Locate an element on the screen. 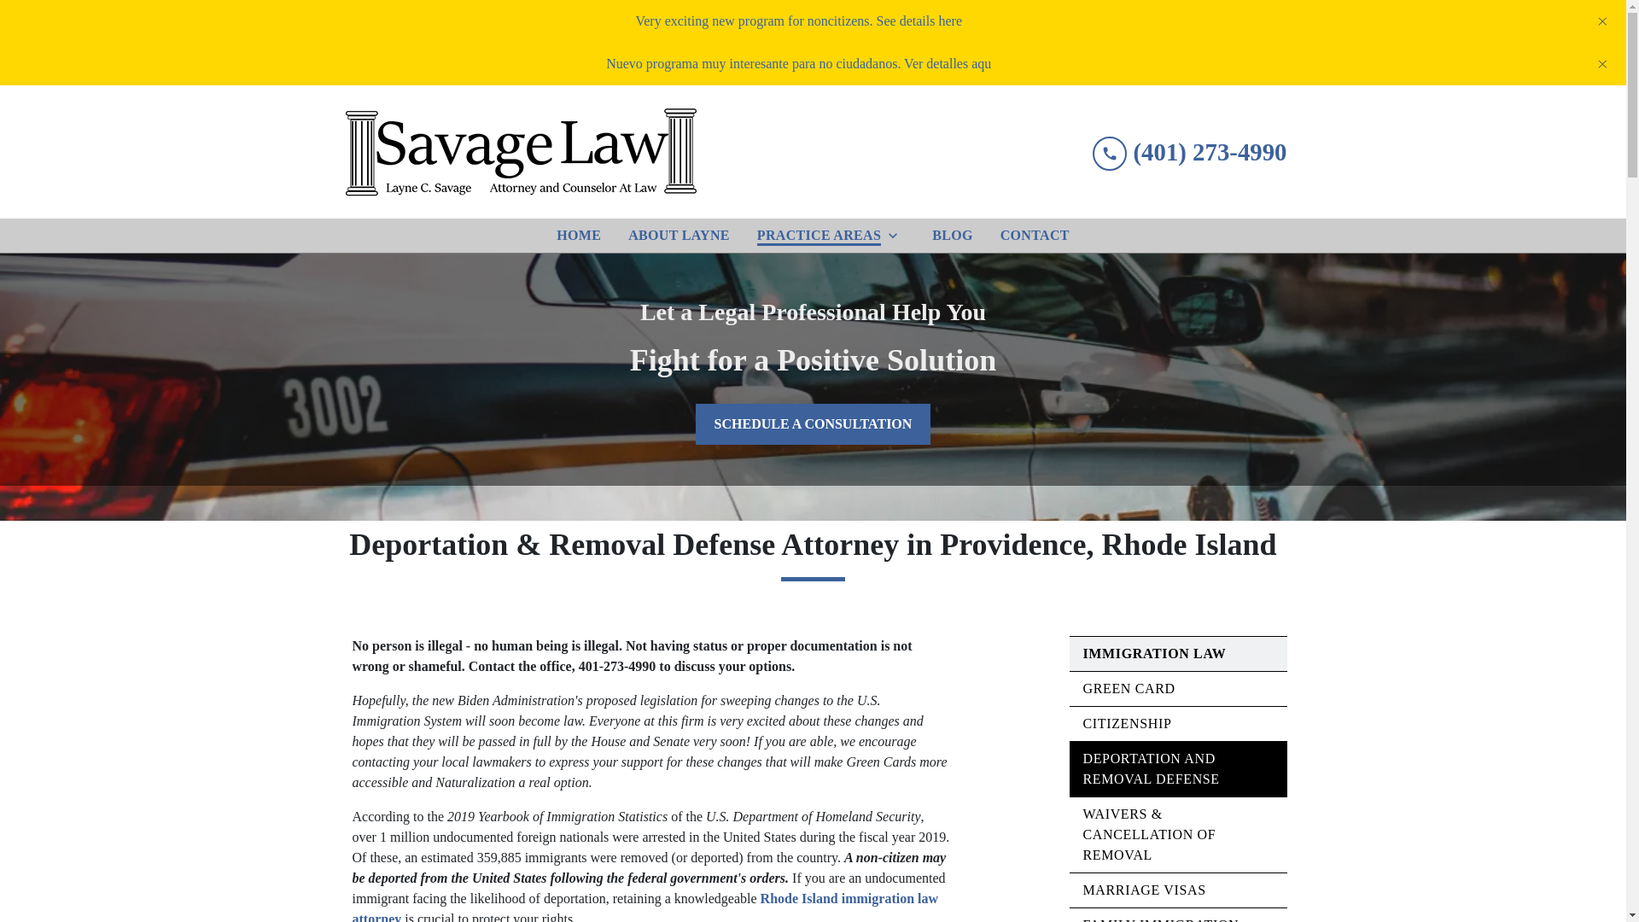 The height and width of the screenshot is (922, 1639). HOME is located at coordinates (579, 235).